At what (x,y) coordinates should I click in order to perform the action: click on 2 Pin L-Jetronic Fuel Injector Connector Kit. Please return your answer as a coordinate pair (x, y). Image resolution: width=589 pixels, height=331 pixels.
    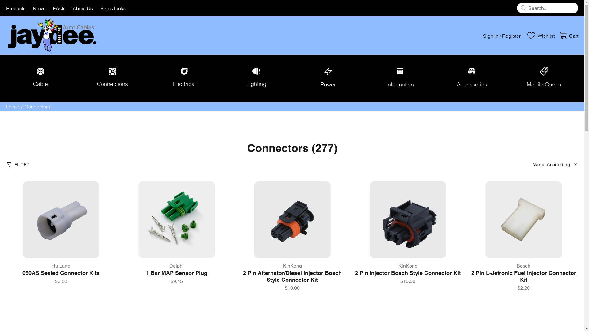
    Looking at the image, I should click on (524, 276).